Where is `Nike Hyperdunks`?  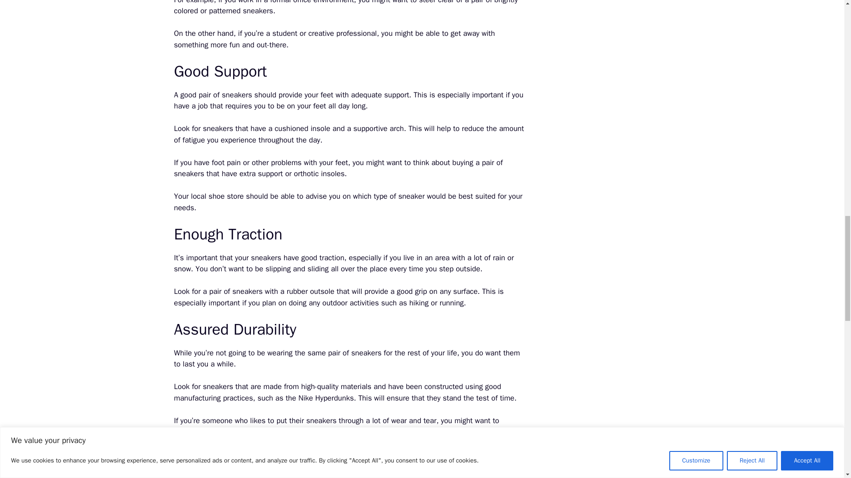
Nike Hyperdunks is located at coordinates (326, 398).